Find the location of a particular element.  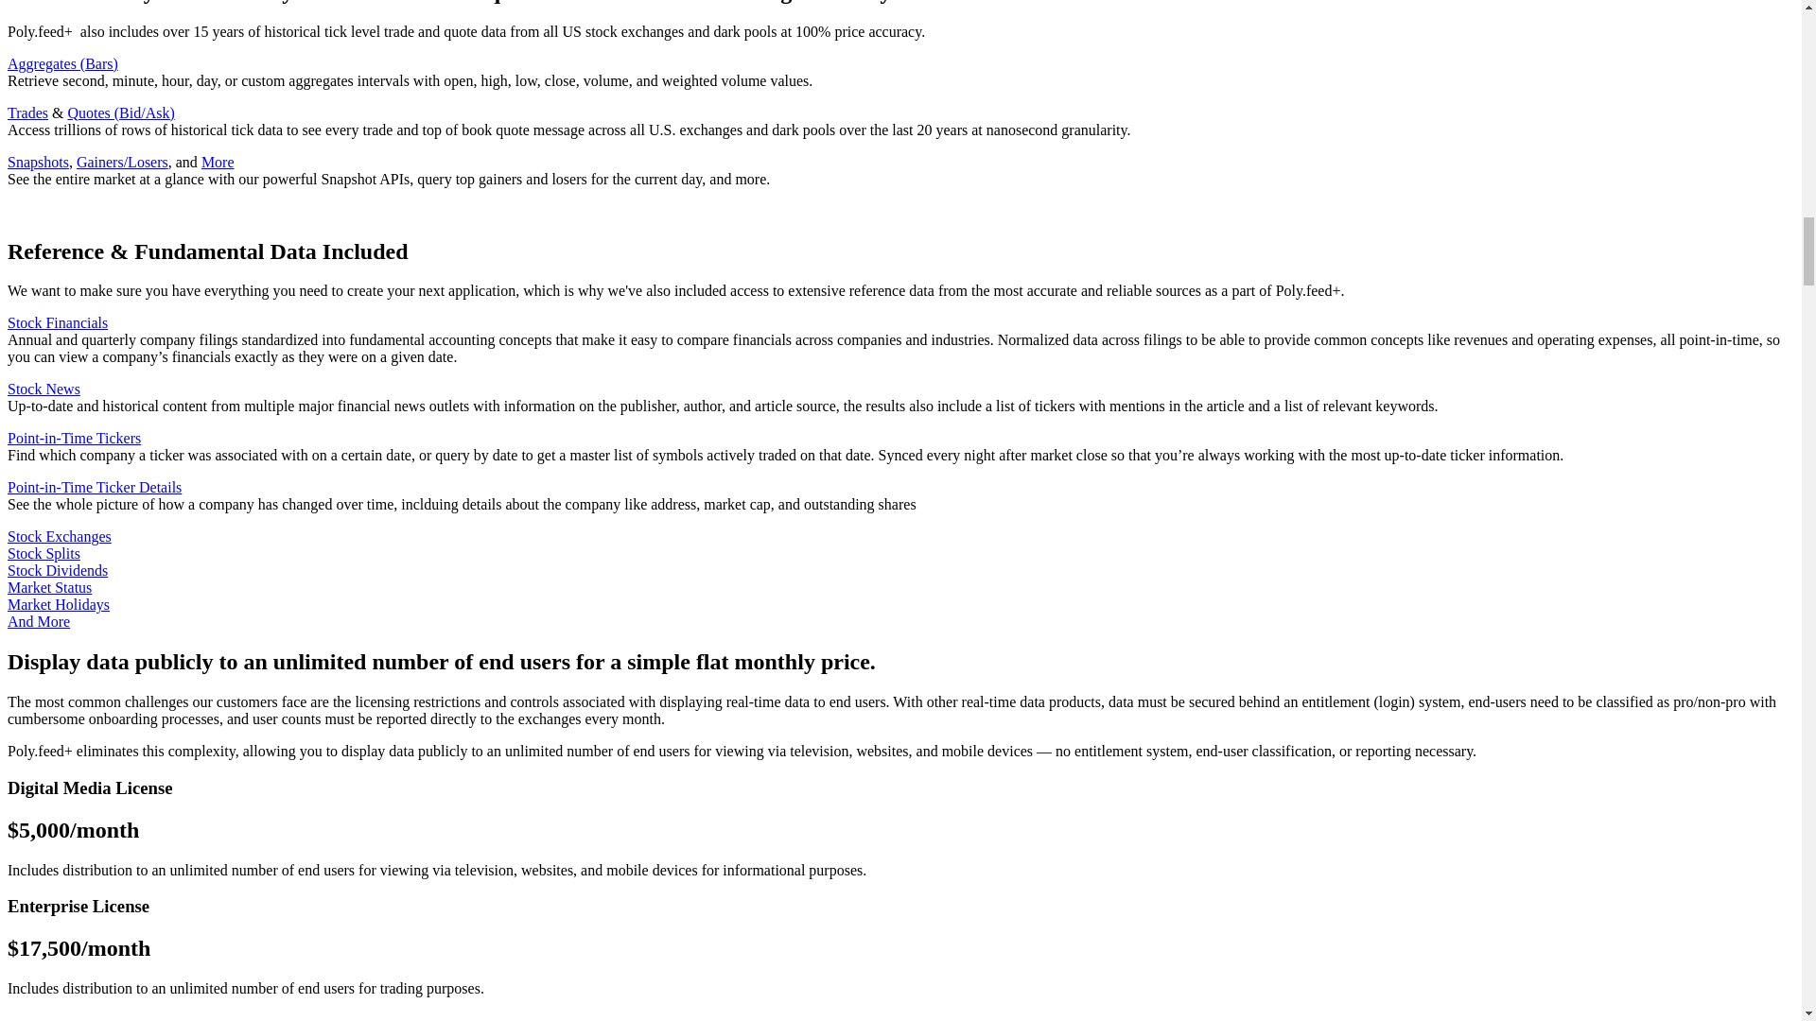

Market Holidays is located at coordinates (58, 604).